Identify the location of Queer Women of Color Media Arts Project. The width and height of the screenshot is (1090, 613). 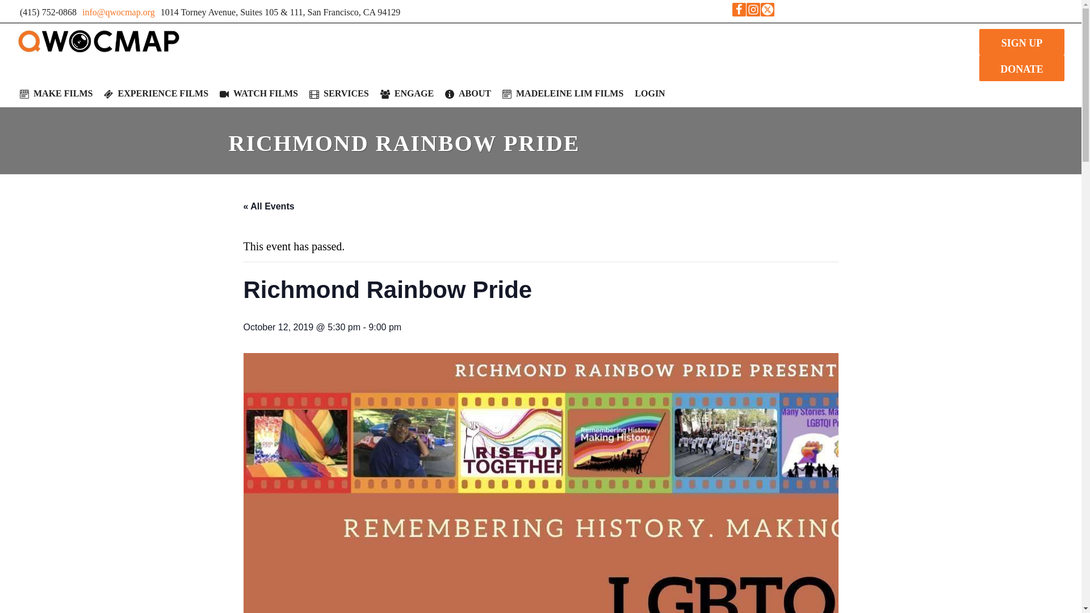
(99, 41).